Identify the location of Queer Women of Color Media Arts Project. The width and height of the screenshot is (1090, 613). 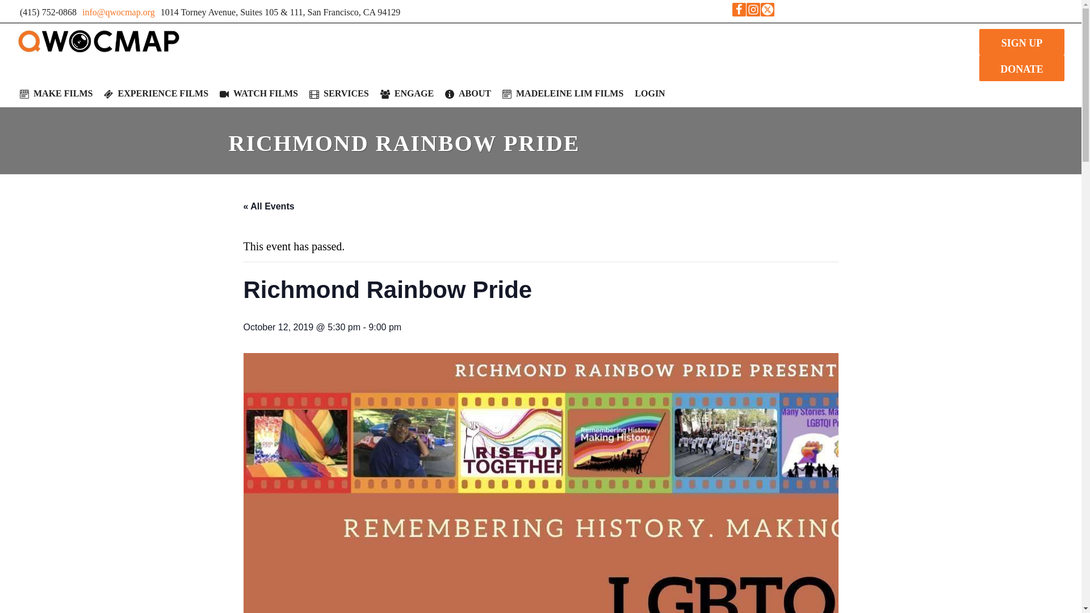
(99, 41).